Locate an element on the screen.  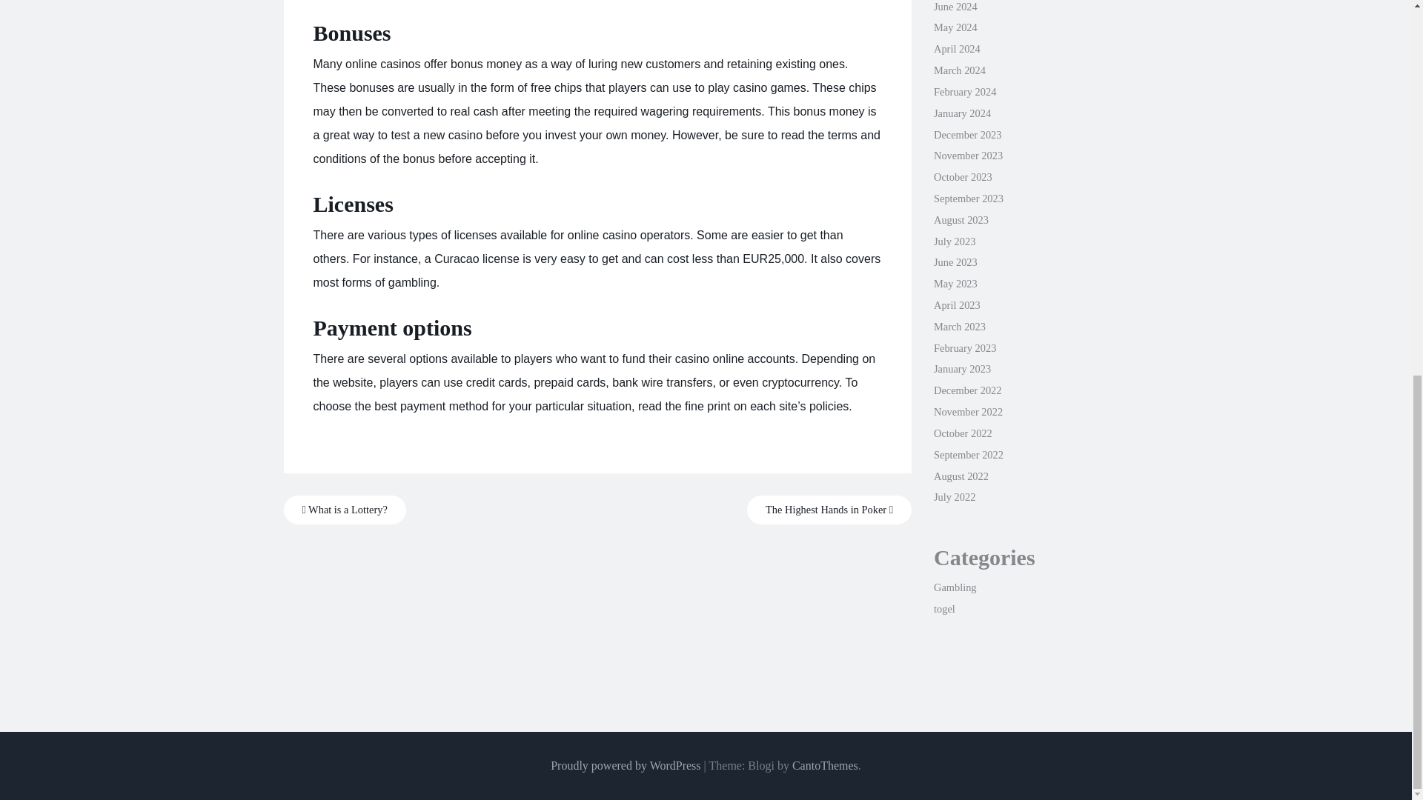
December 2023 is located at coordinates (967, 135).